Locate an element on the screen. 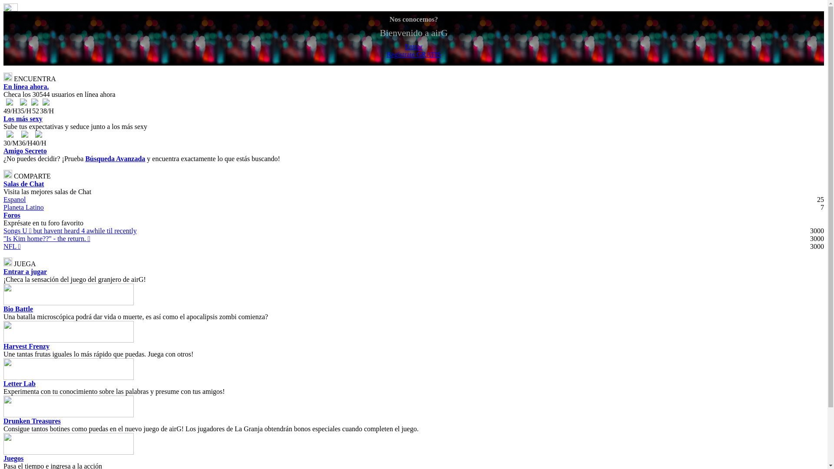  Entrar is located at coordinates (414, 47).